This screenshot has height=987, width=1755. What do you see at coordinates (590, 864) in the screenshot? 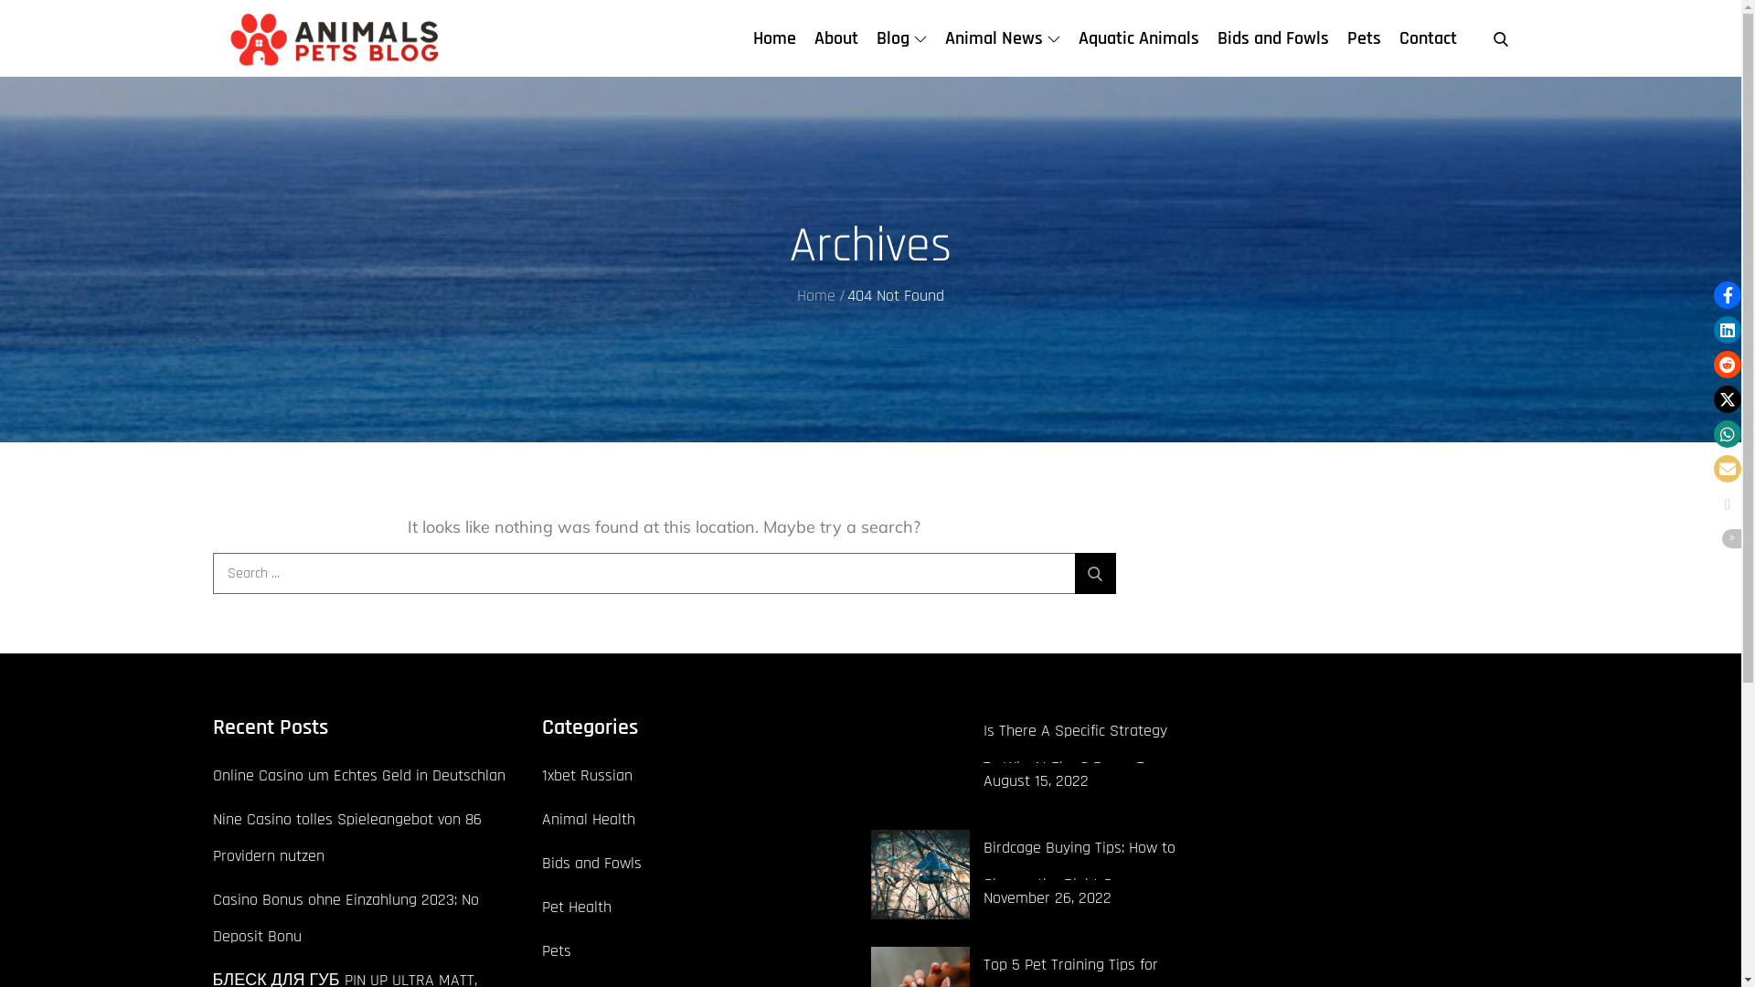
I see `Bids and Fowls` at bounding box center [590, 864].